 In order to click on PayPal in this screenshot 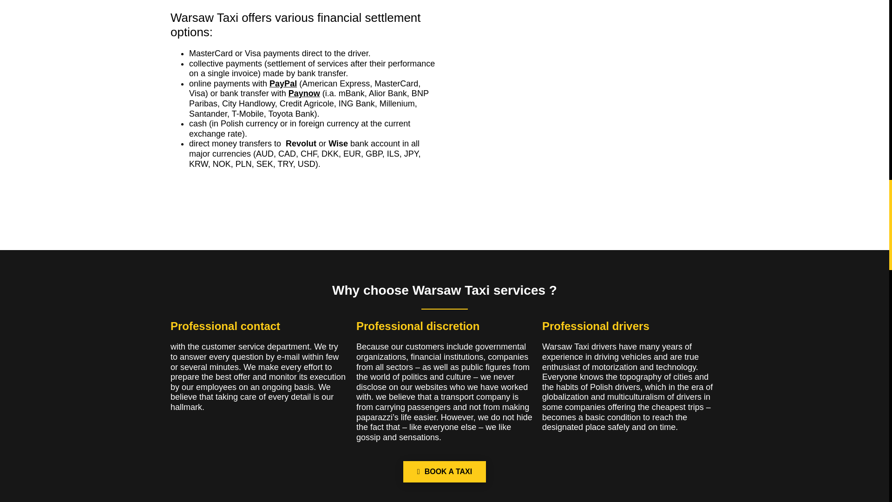, I will do `click(283, 84)`.